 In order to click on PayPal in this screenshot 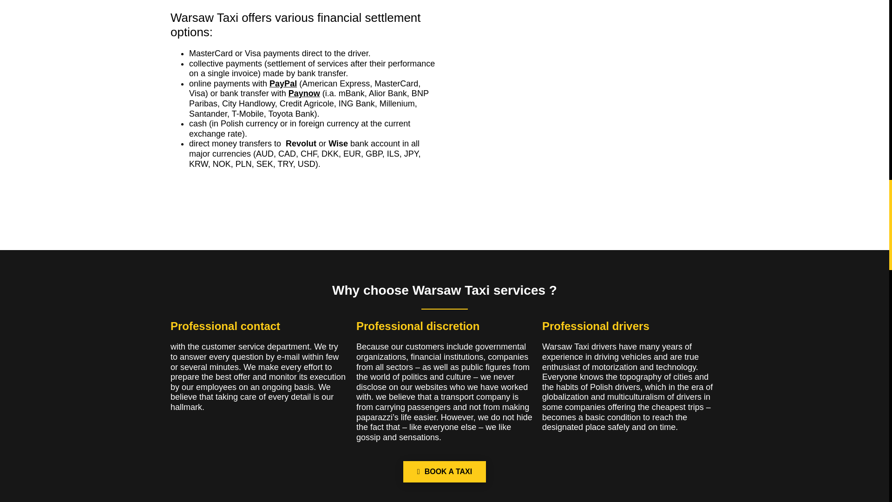, I will do `click(283, 84)`.